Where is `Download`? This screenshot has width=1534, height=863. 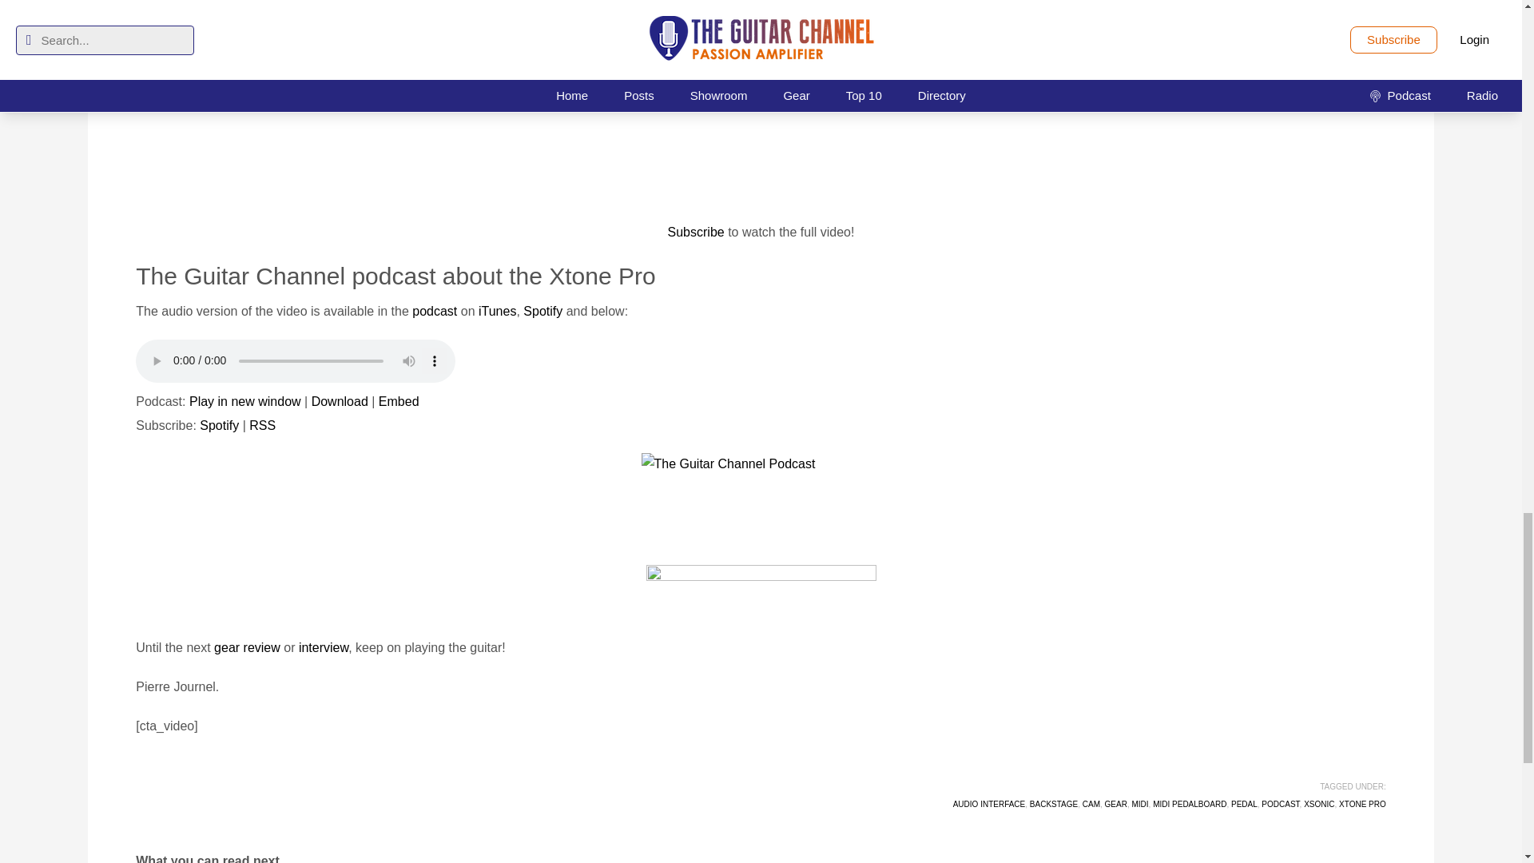
Download is located at coordinates (339, 401).